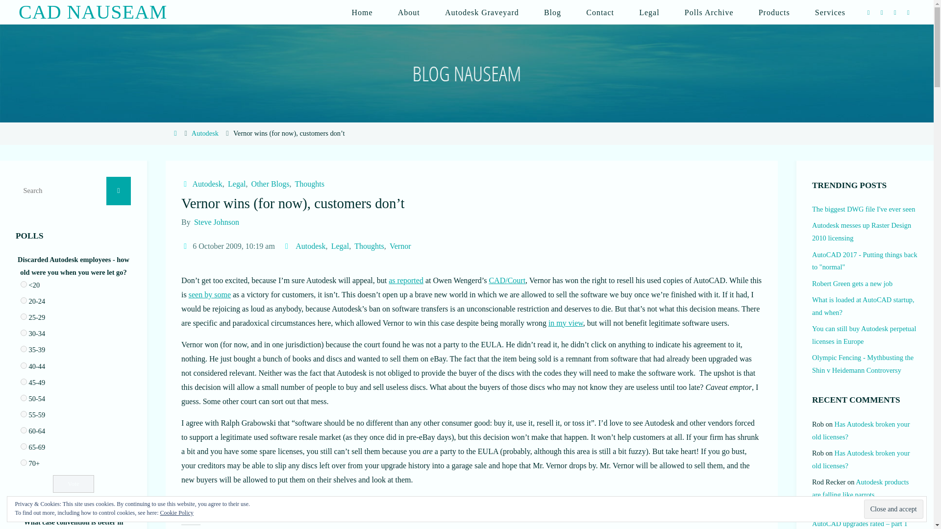  I want to click on Date, so click(186, 246).